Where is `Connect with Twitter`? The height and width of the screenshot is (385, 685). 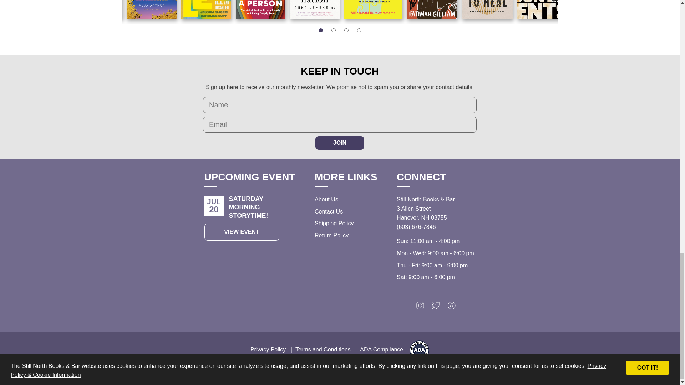 Connect with Twitter is located at coordinates (436, 307).